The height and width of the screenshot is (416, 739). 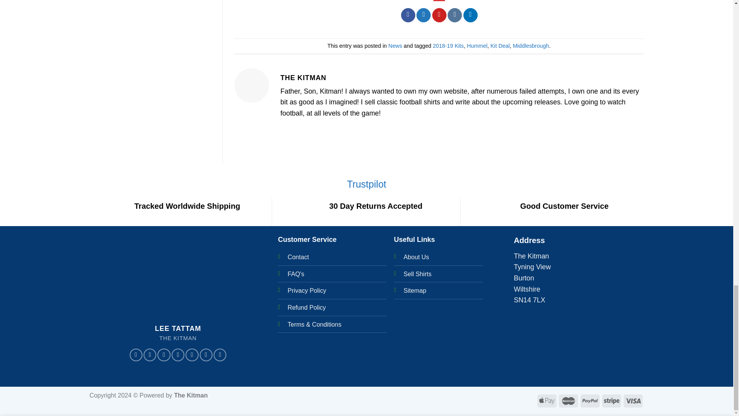 What do you see at coordinates (192, 355) in the screenshot?
I see `Send us an email` at bounding box center [192, 355].